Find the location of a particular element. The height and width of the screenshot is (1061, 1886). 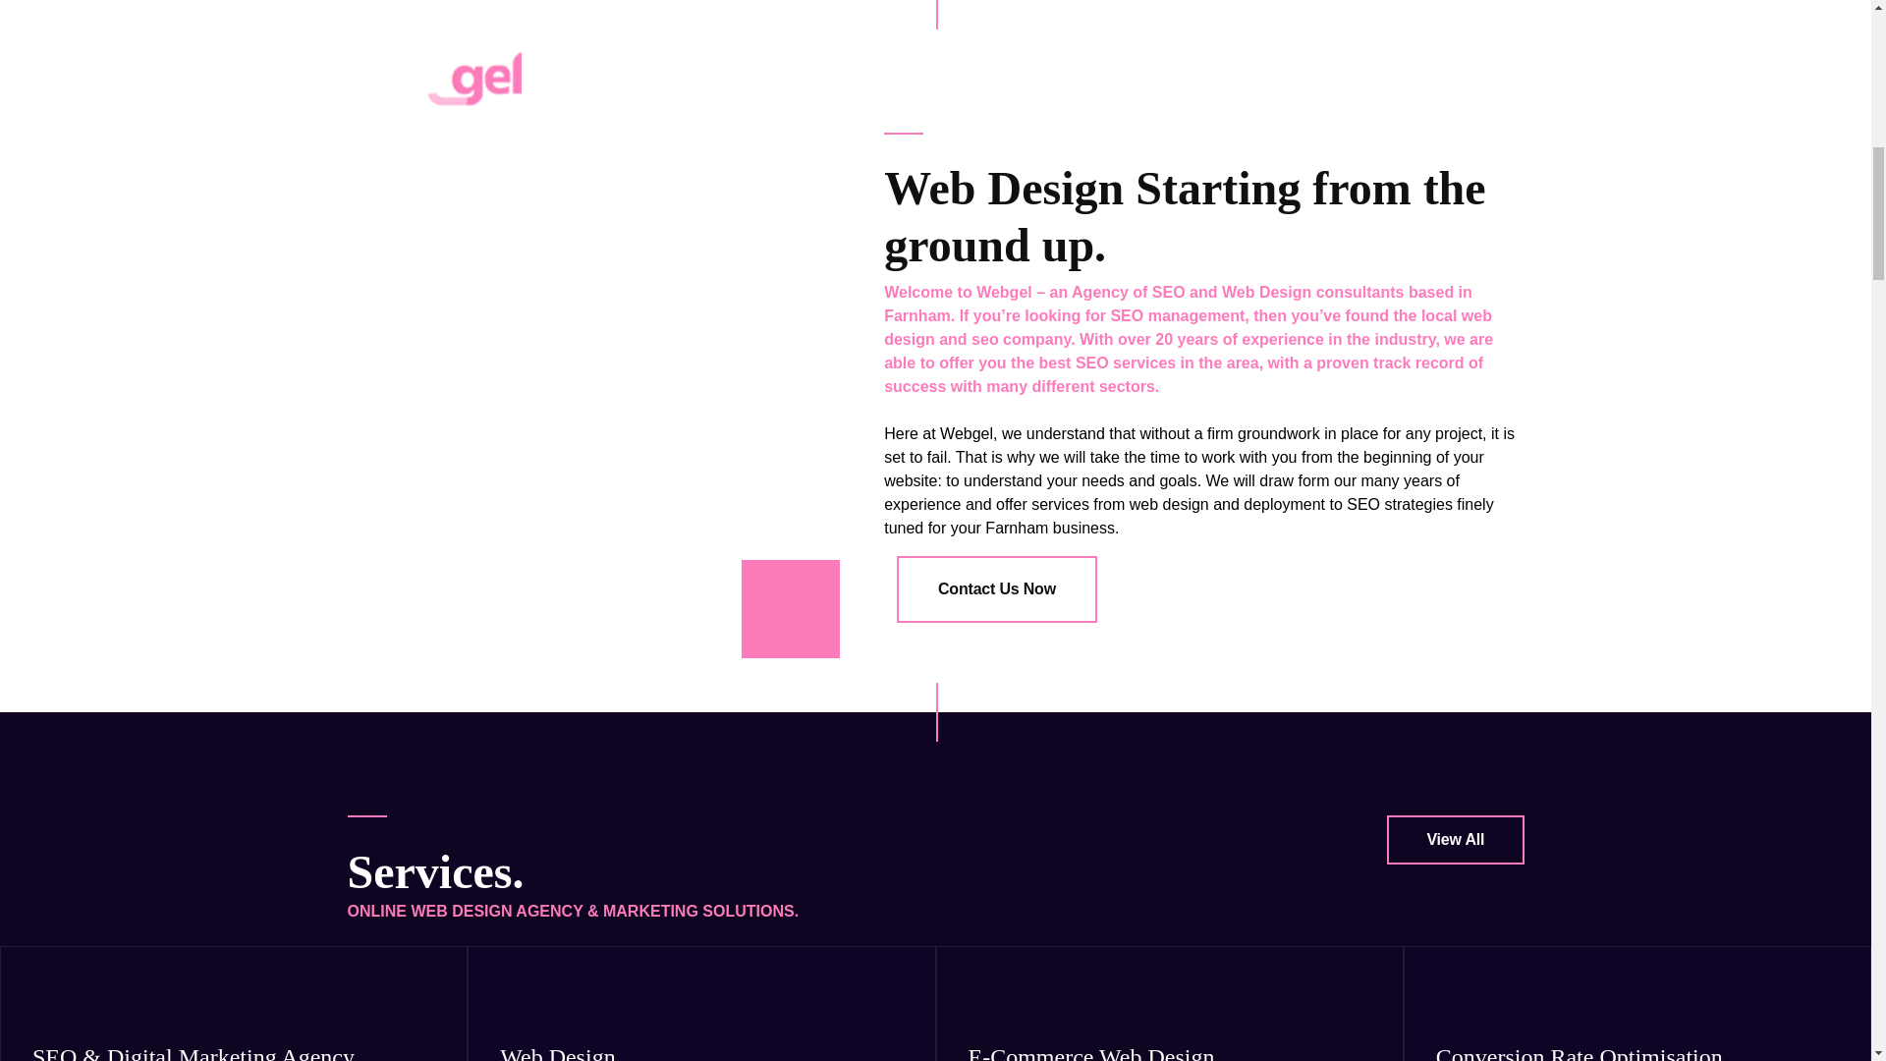

View All is located at coordinates (1455, 840).